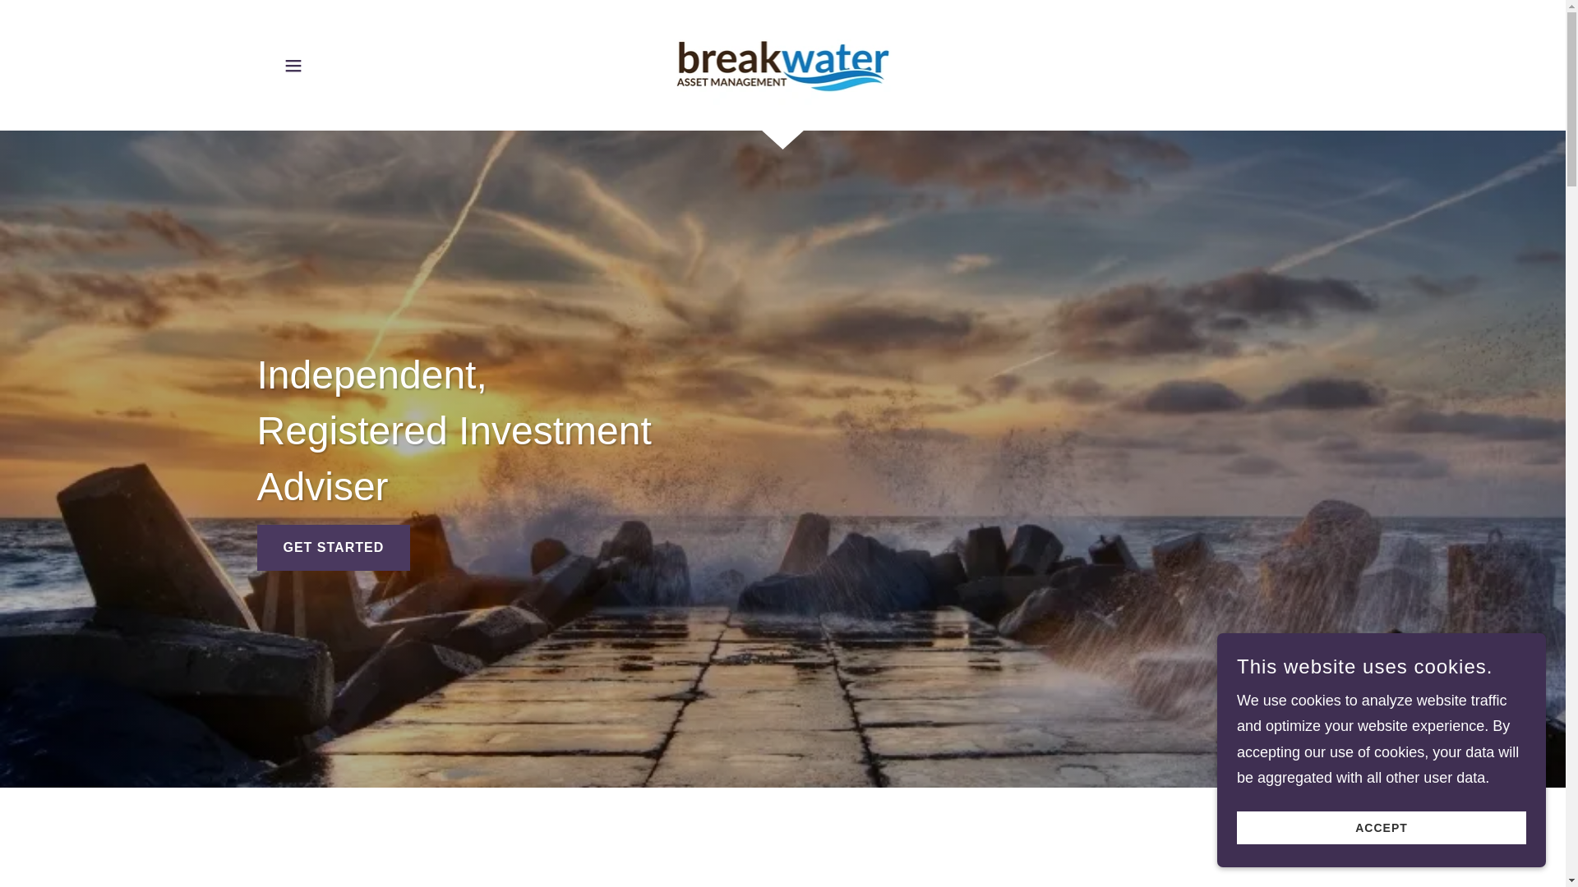 The height and width of the screenshot is (887, 1578). Describe the element at coordinates (333, 548) in the screenshot. I see `GET STARTED` at that location.